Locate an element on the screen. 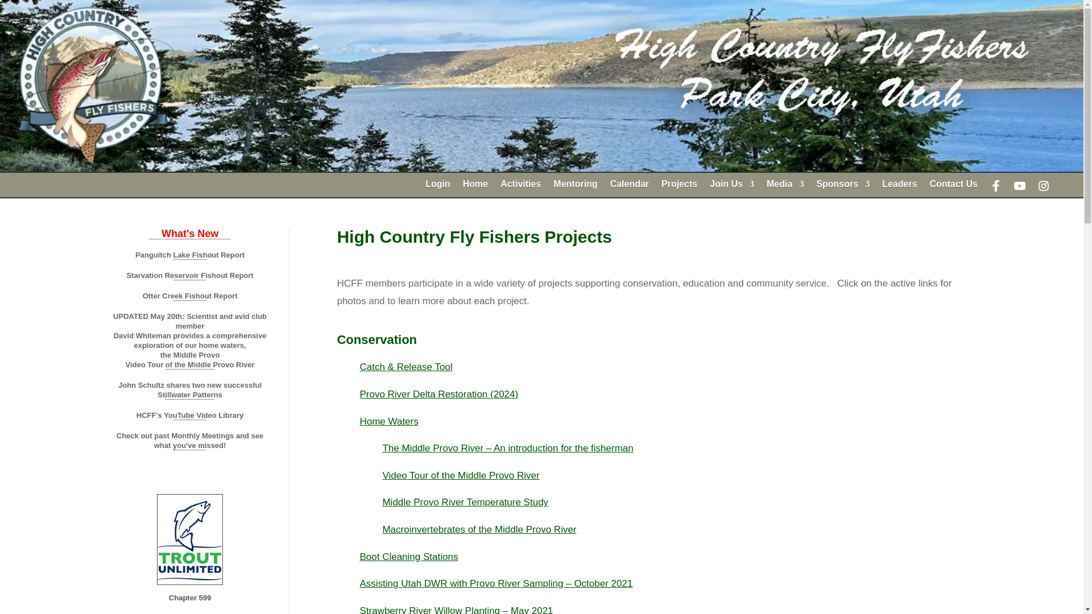 The height and width of the screenshot is (614, 1092). Video Tour is located at coordinates (461, 475).